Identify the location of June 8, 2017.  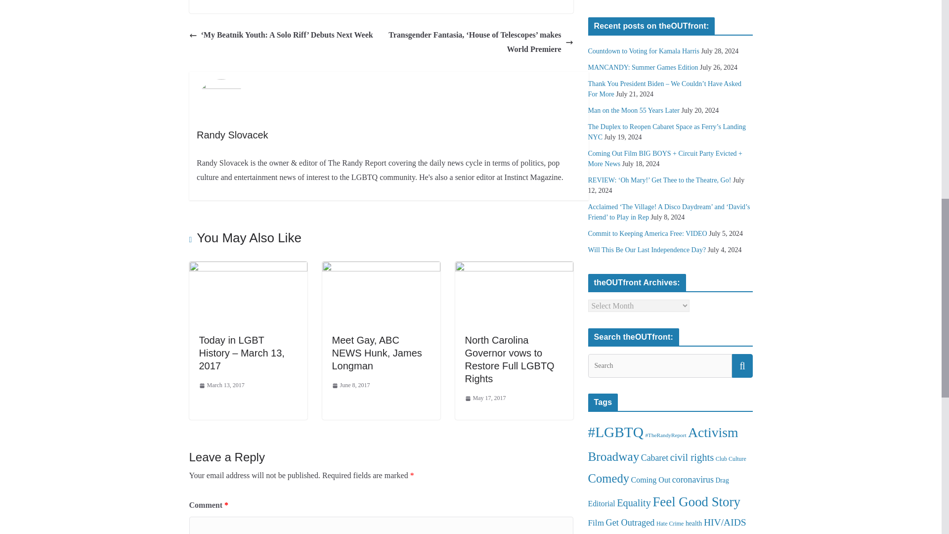
(351, 385).